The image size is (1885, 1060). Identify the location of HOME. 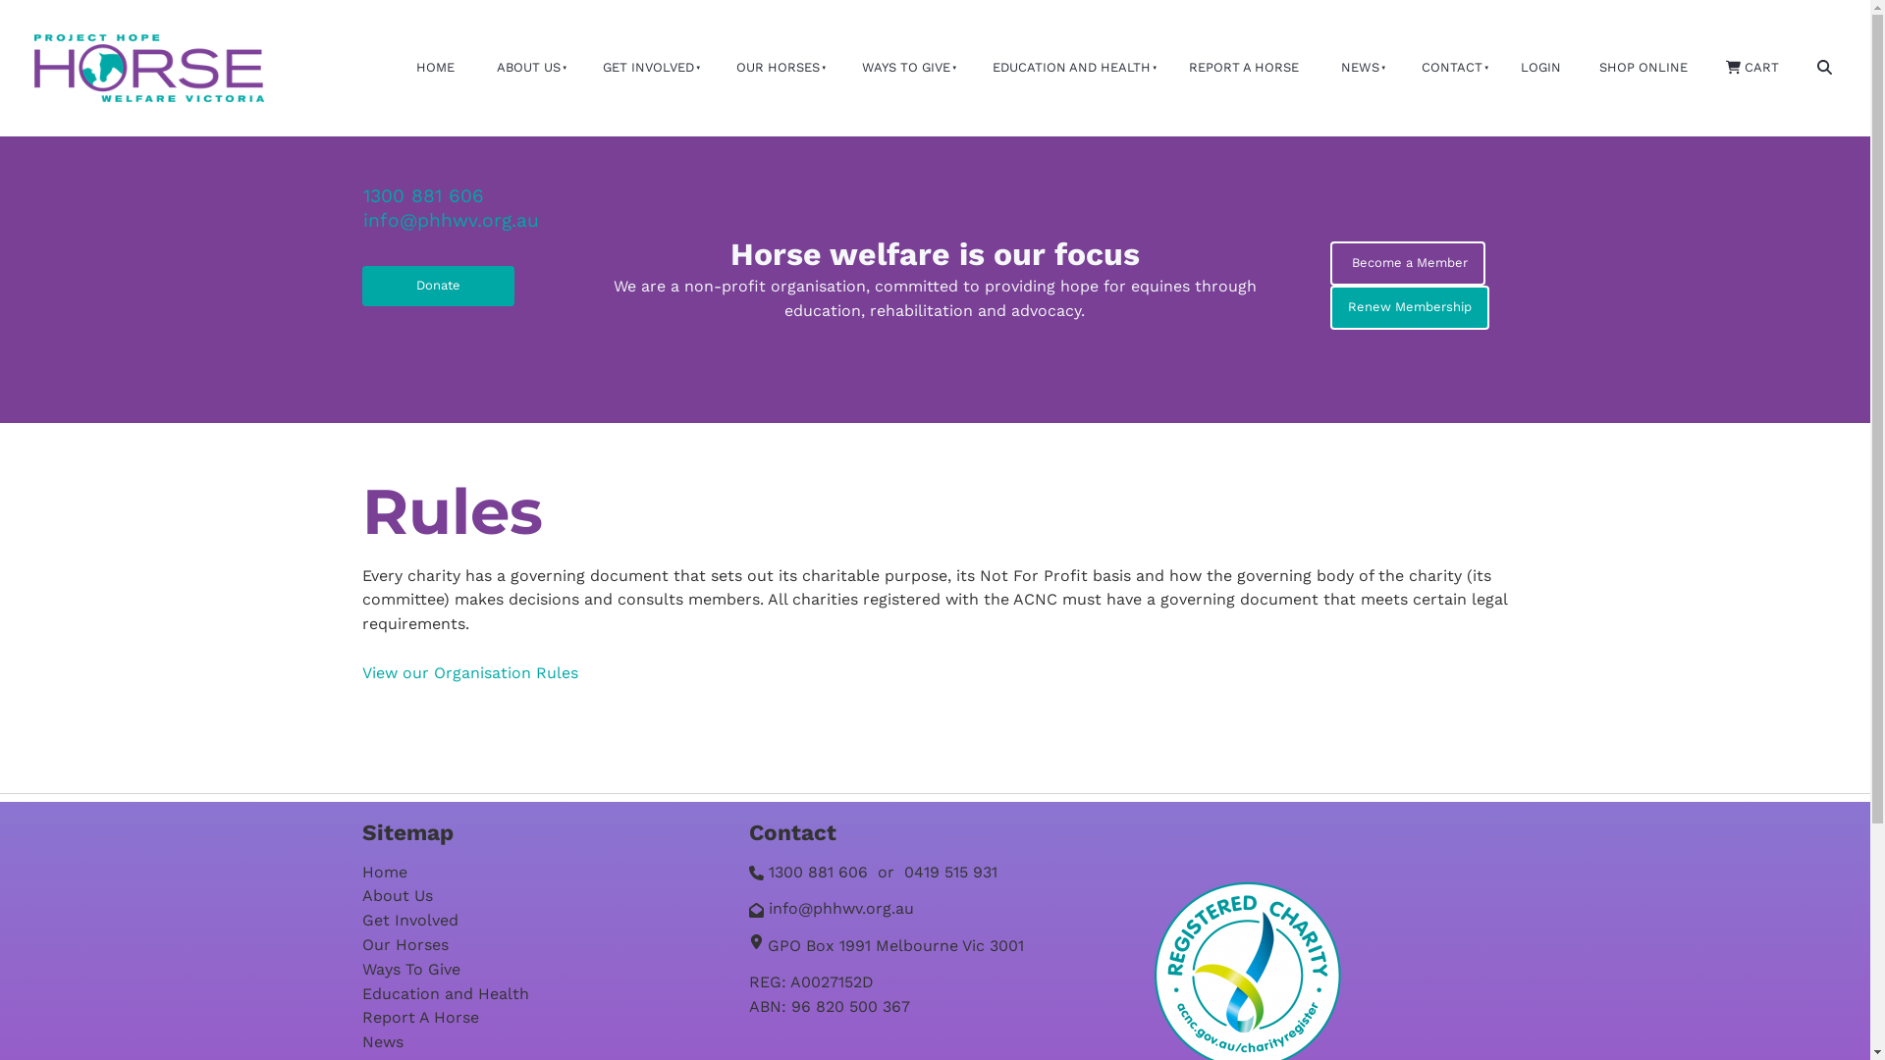
(435, 69).